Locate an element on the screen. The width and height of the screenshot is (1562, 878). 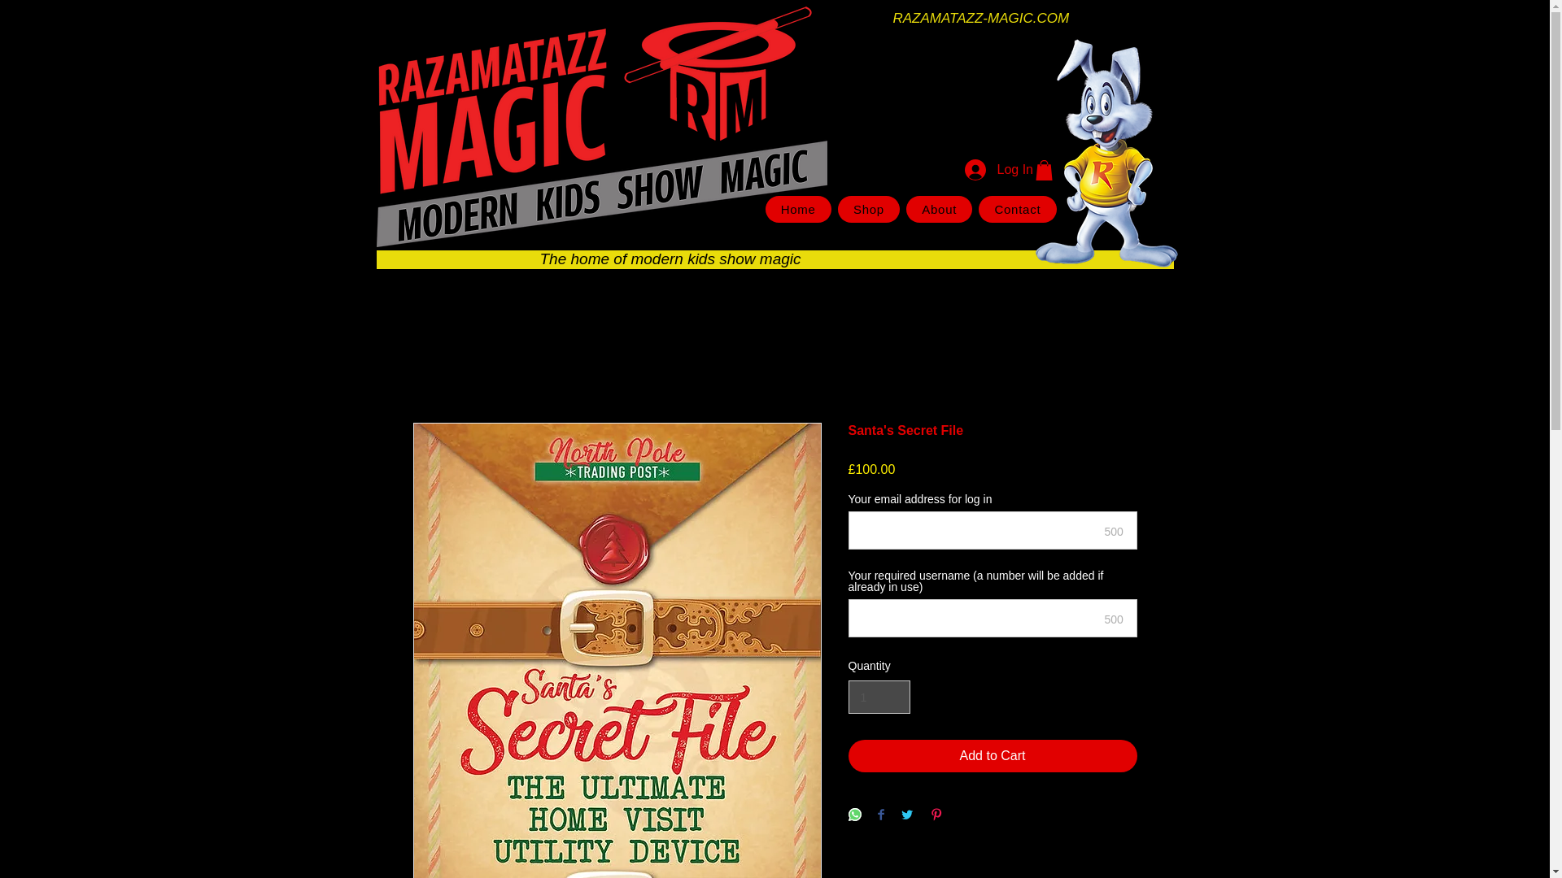
Shop is located at coordinates (868, 209).